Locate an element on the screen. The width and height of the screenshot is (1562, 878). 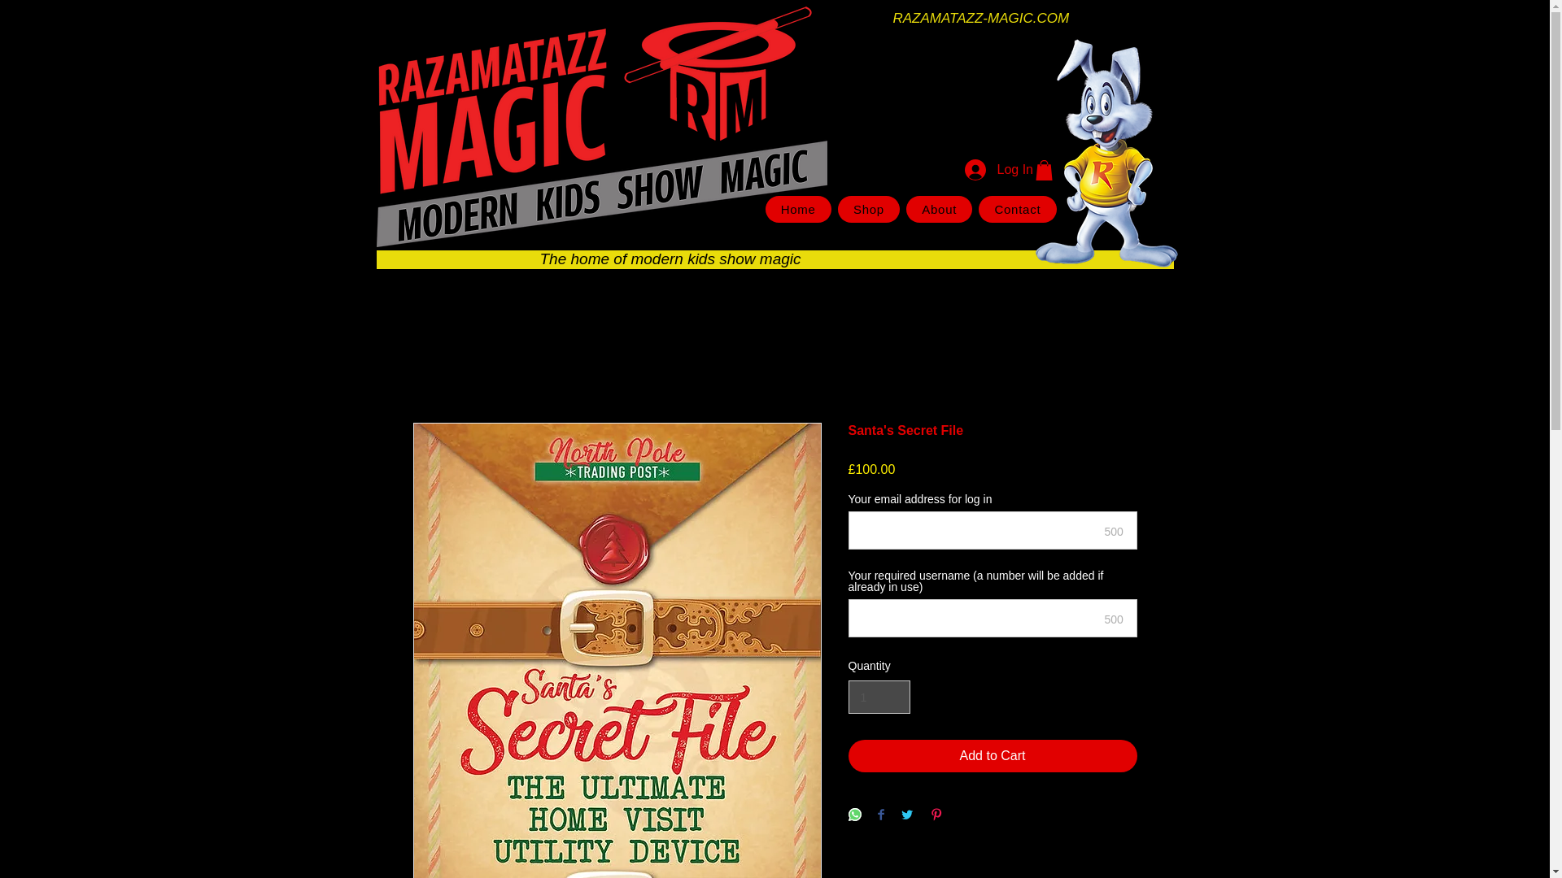
Shop is located at coordinates (868, 209).